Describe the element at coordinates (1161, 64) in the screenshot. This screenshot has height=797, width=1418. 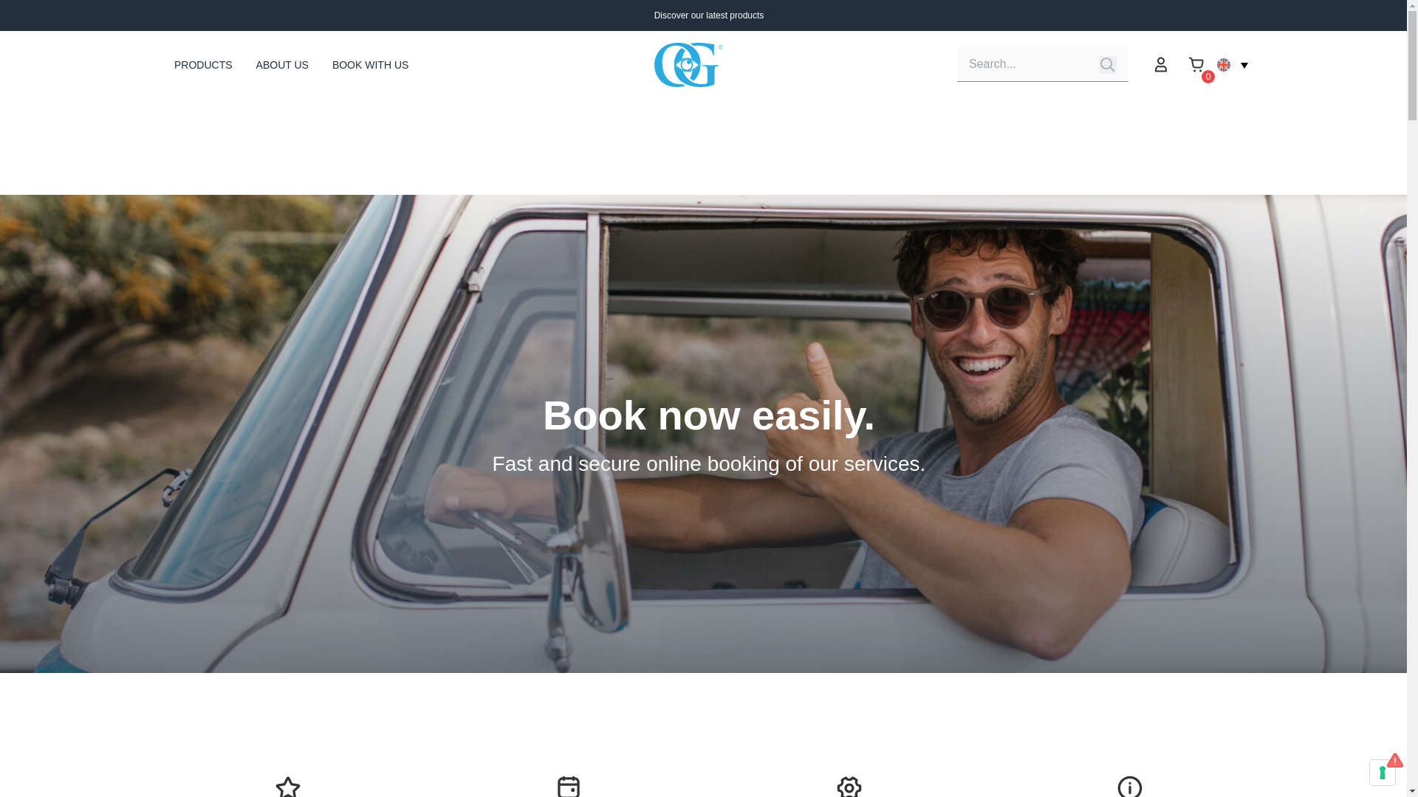
I see `Account` at that location.